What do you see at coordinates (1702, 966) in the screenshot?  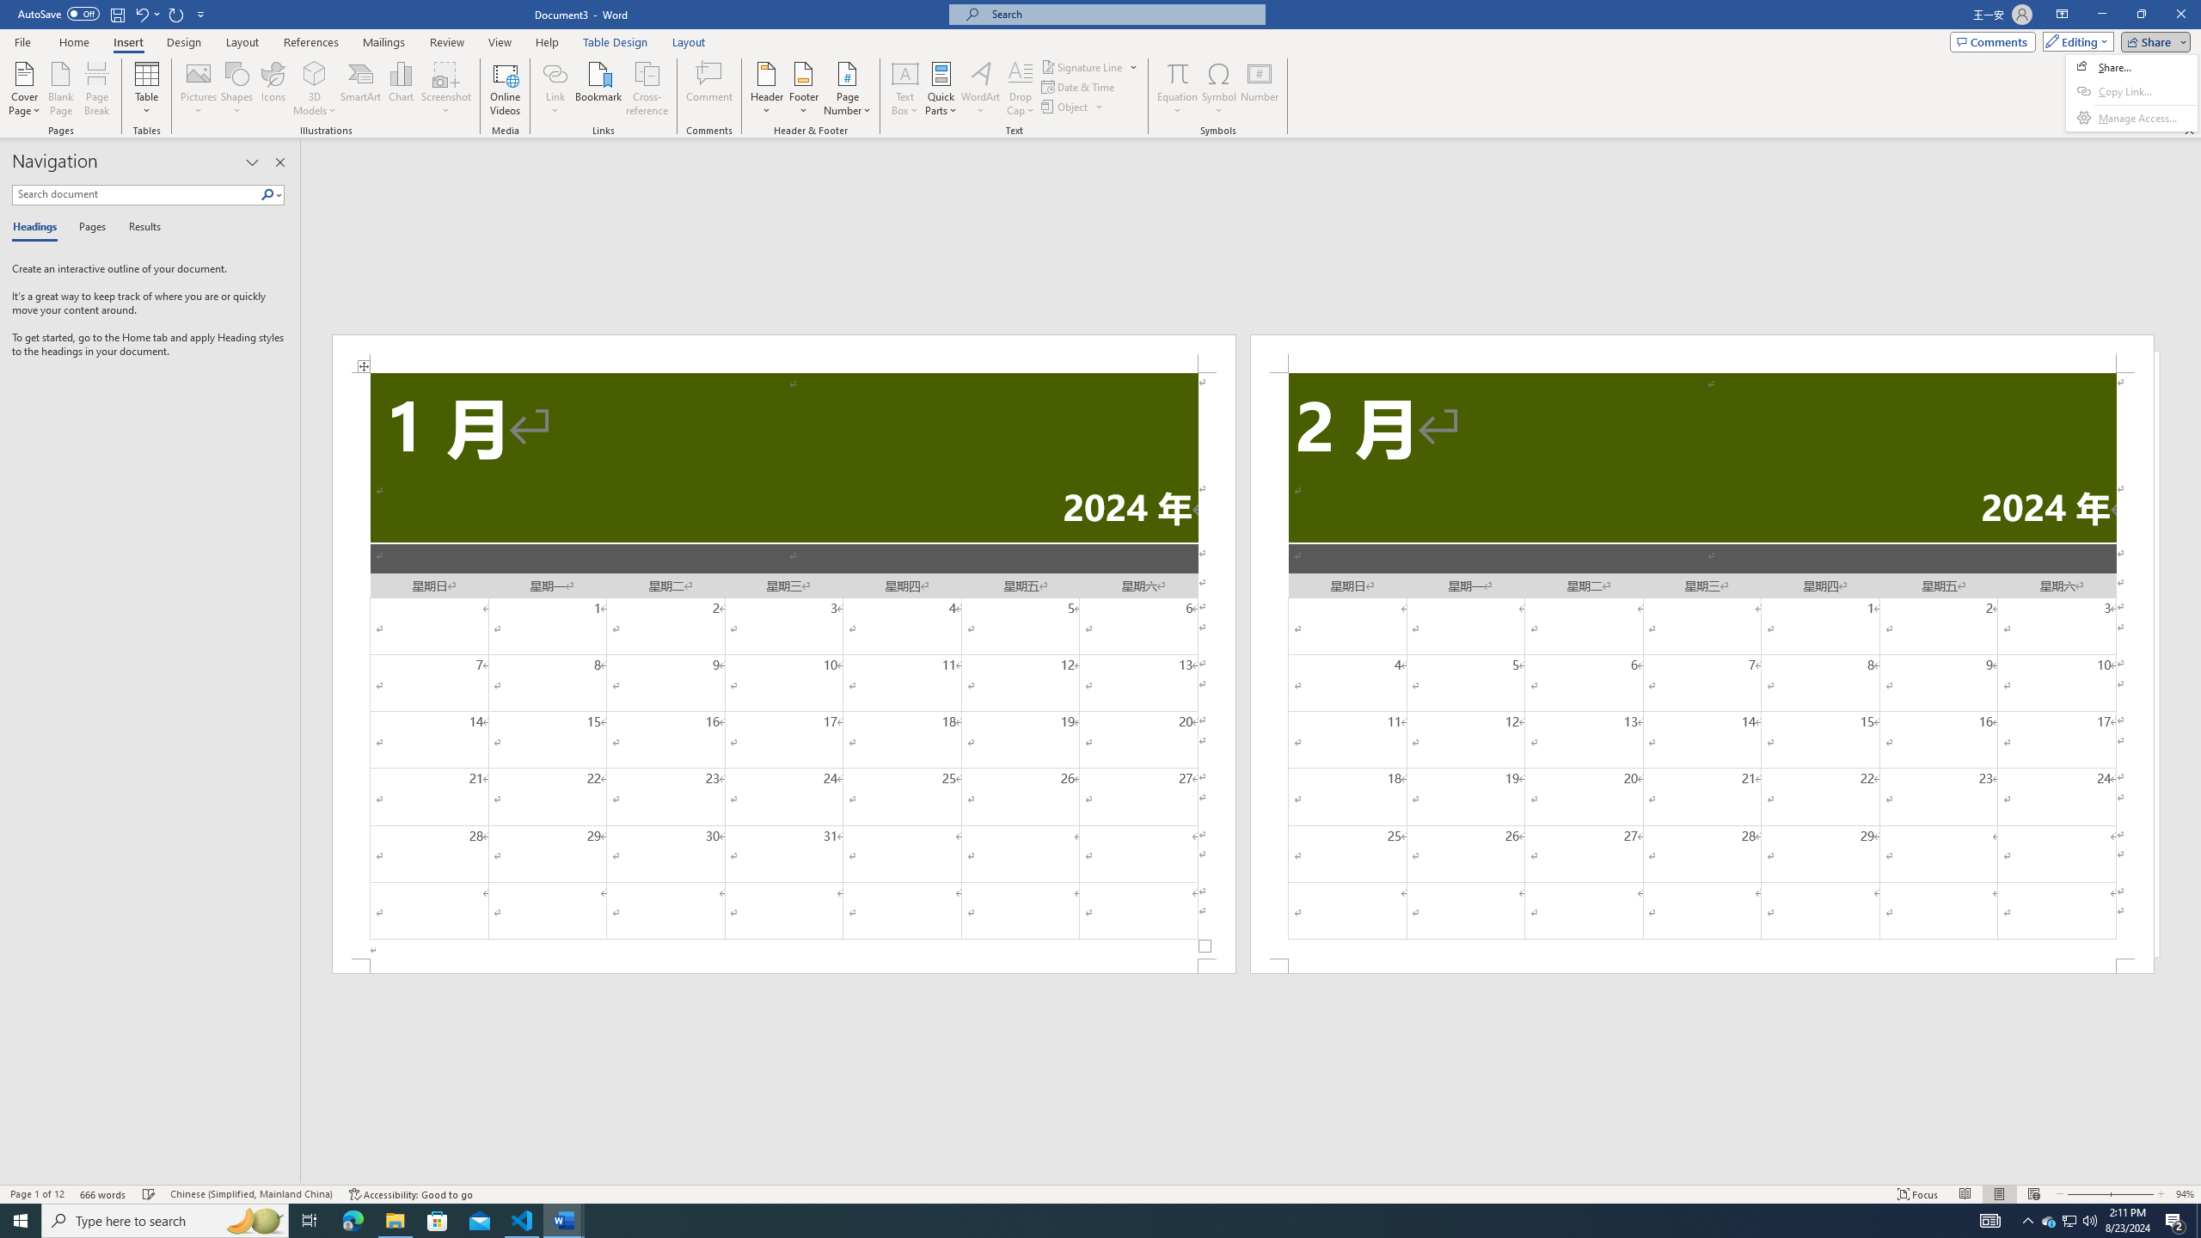 I see `Footer -Section 2-` at bounding box center [1702, 966].